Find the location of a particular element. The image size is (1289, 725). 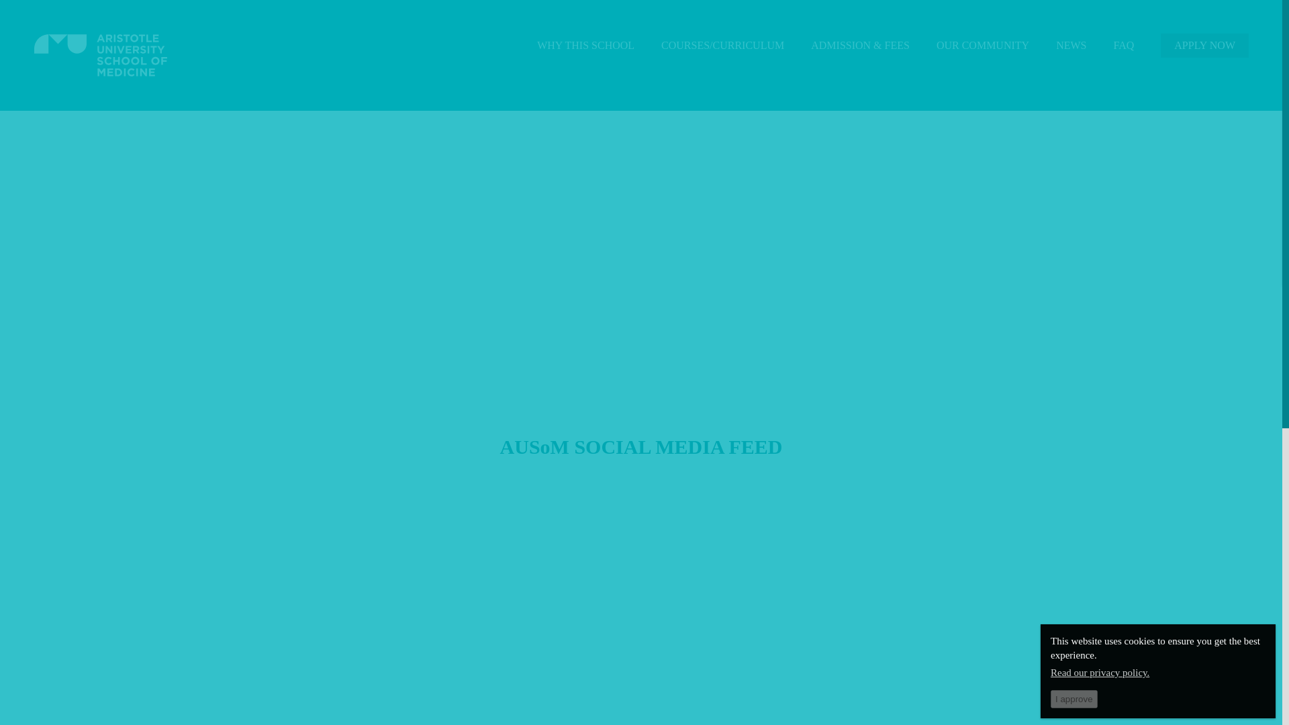

OUR COMMUNITY is located at coordinates (983, 46).